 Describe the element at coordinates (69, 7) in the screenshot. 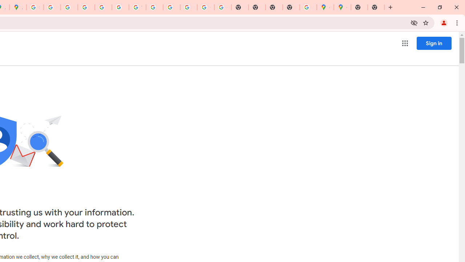

I see `Privacy Help Center - Policies Help` at that location.